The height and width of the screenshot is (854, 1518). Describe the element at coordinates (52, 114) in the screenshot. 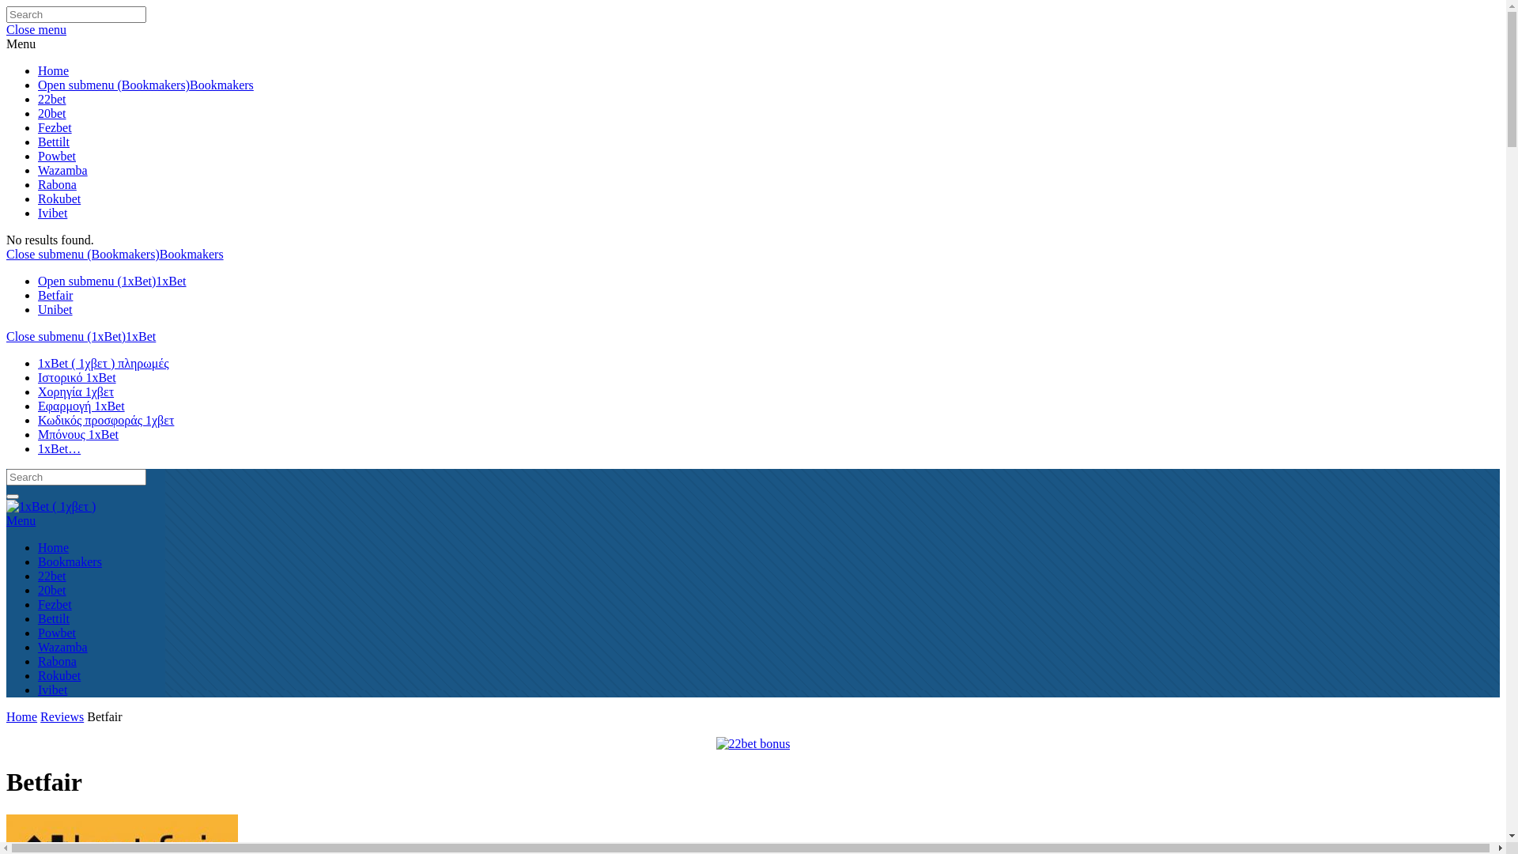

I see `20bet` at that location.